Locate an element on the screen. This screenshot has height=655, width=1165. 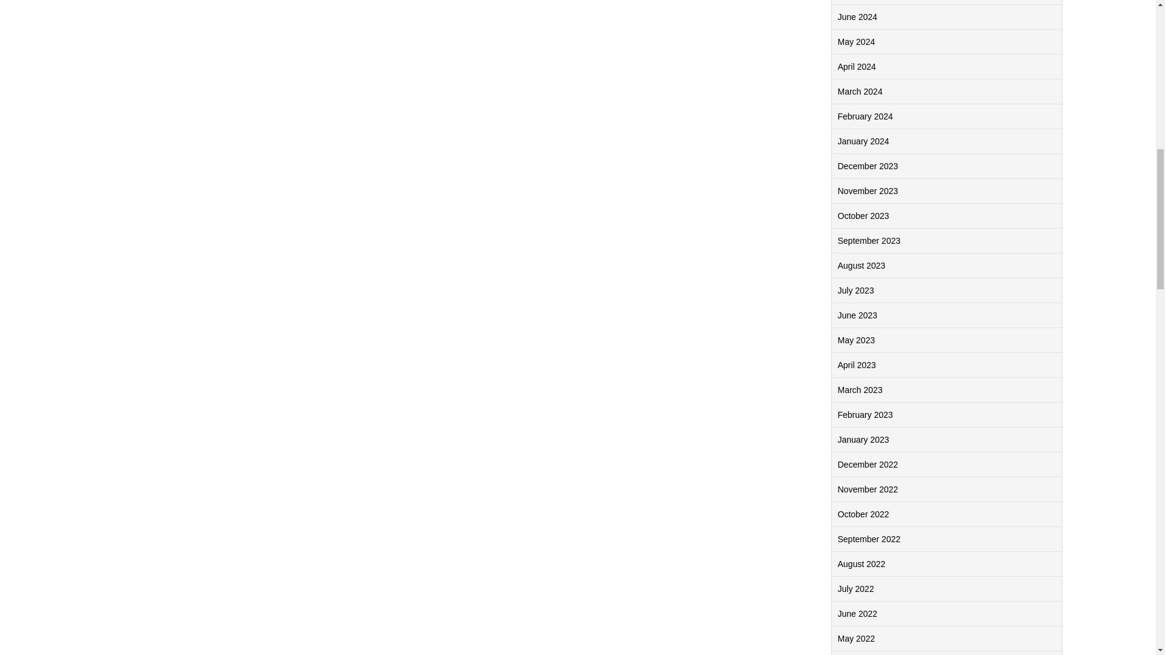
May 2024 is located at coordinates (856, 41).